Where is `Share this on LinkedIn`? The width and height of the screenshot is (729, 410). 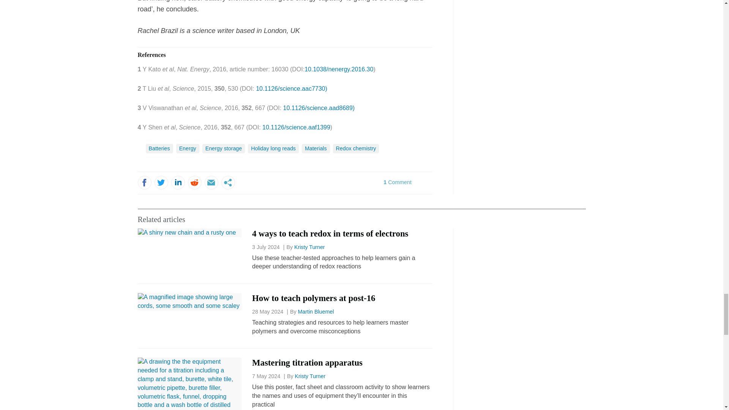
Share this on LinkedIn is located at coordinates (177, 182).